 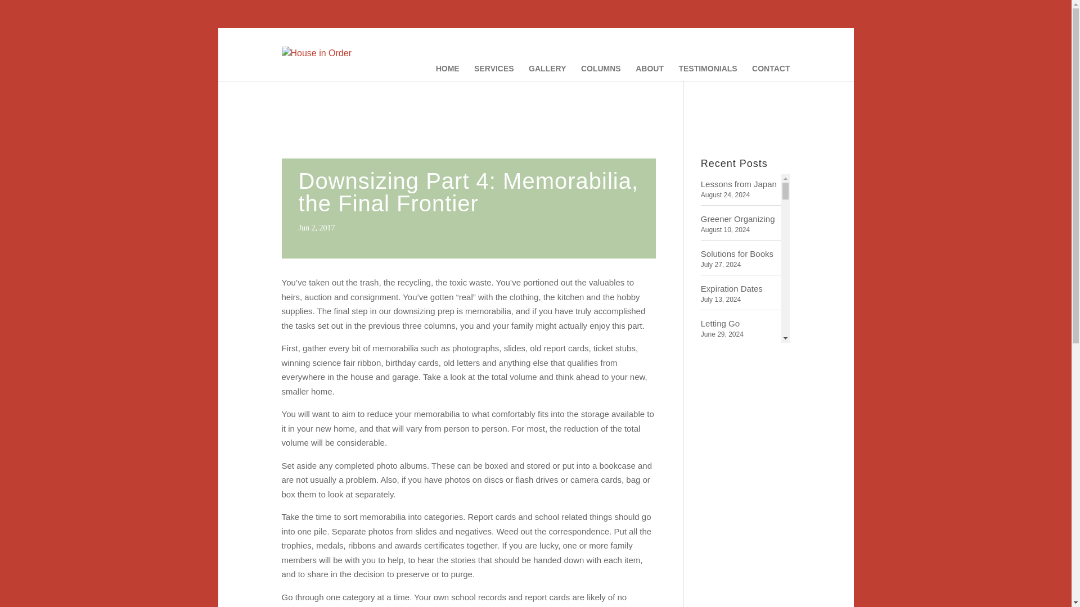 What do you see at coordinates (741, 362) in the screenshot?
I see `Organize for Fire Preparedness` at bounding box center [741, 362].